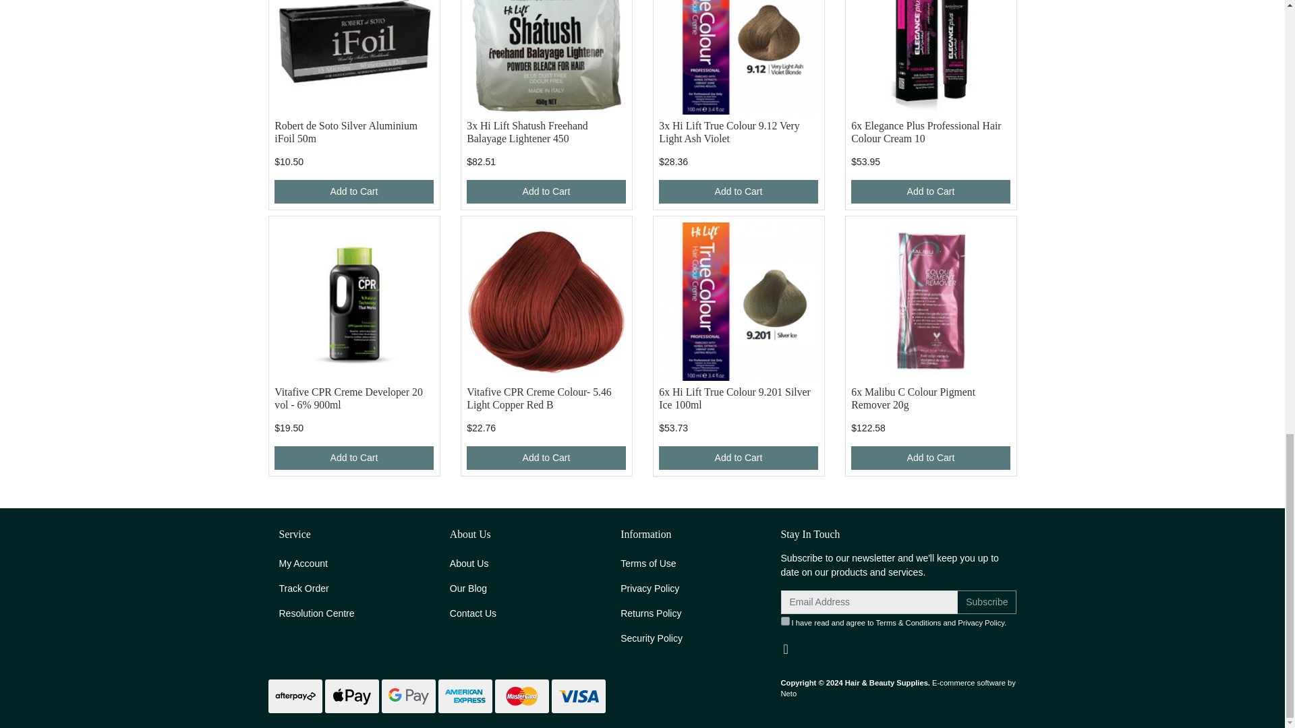  I want to click on y, so click(785, 620).